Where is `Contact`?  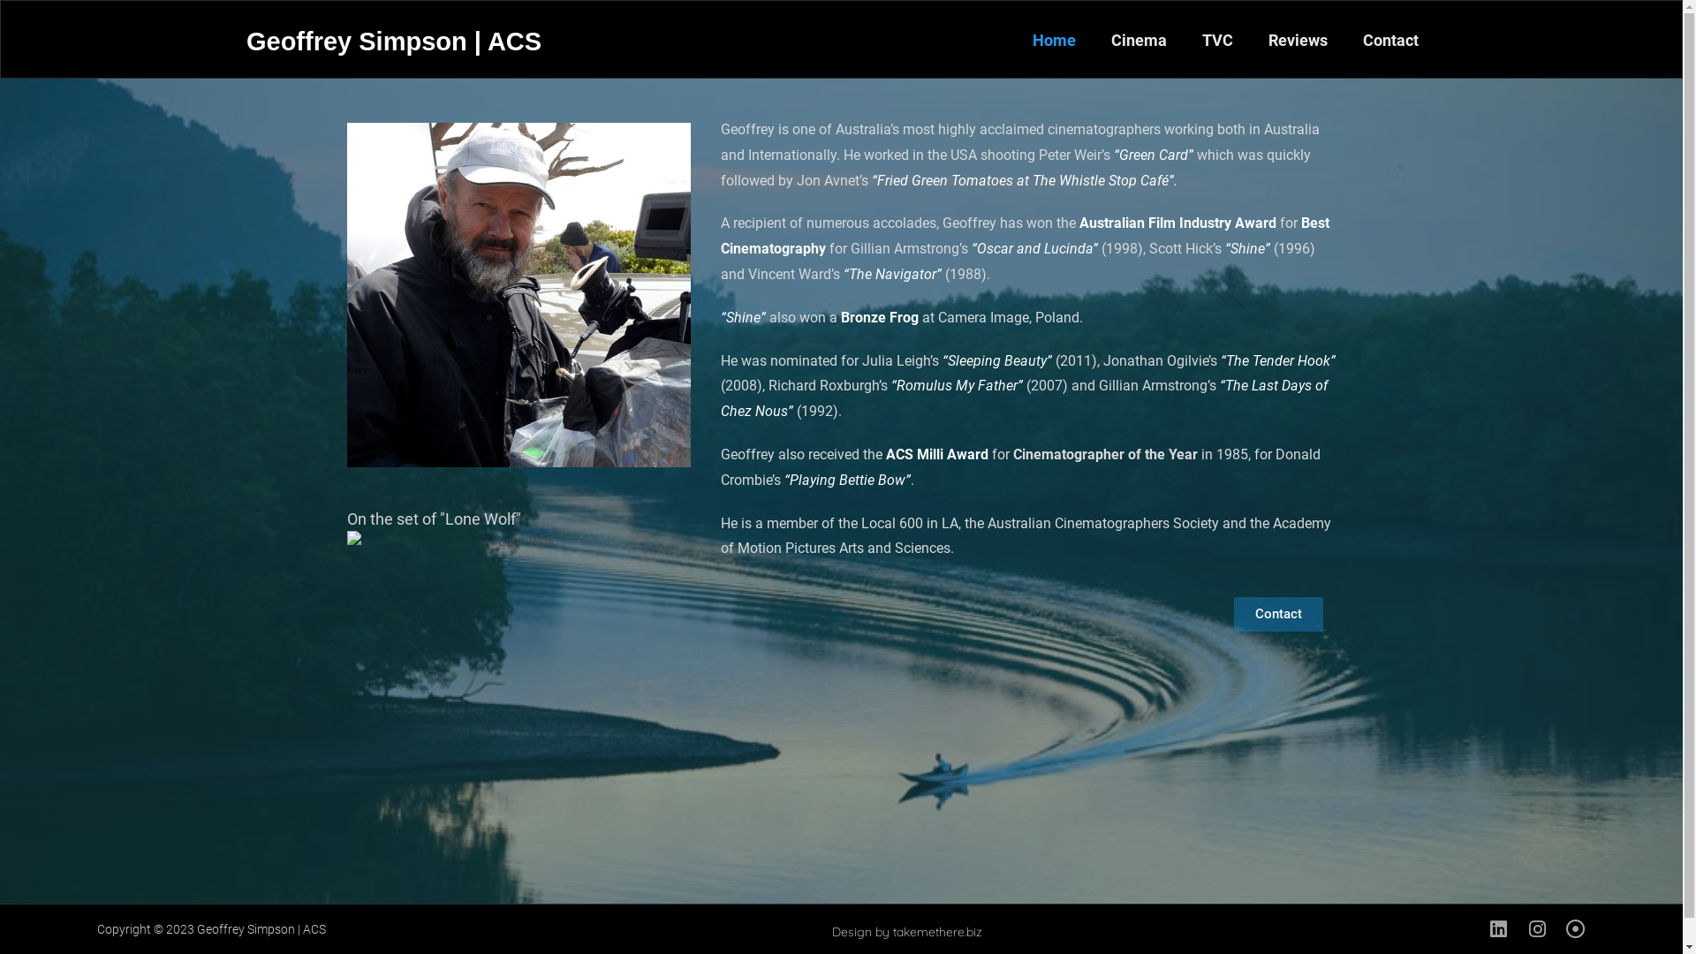 Contact is located at coordinates (1390, 41).